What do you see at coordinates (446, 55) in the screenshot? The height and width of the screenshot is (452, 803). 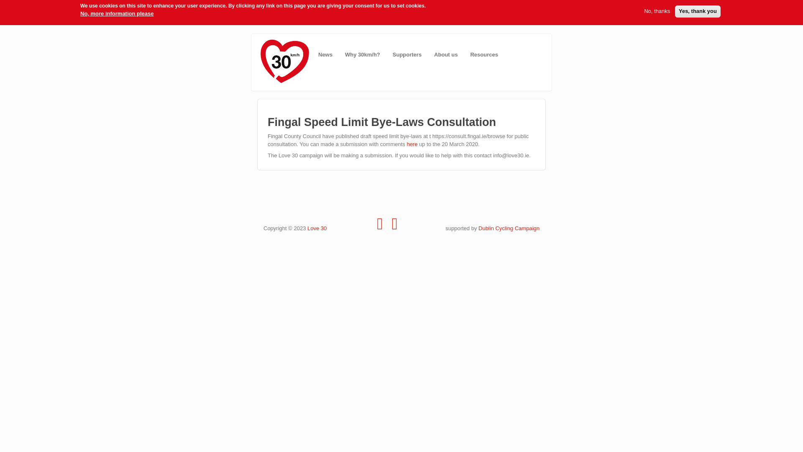 I see `About us` at bounding box center [446, 55].